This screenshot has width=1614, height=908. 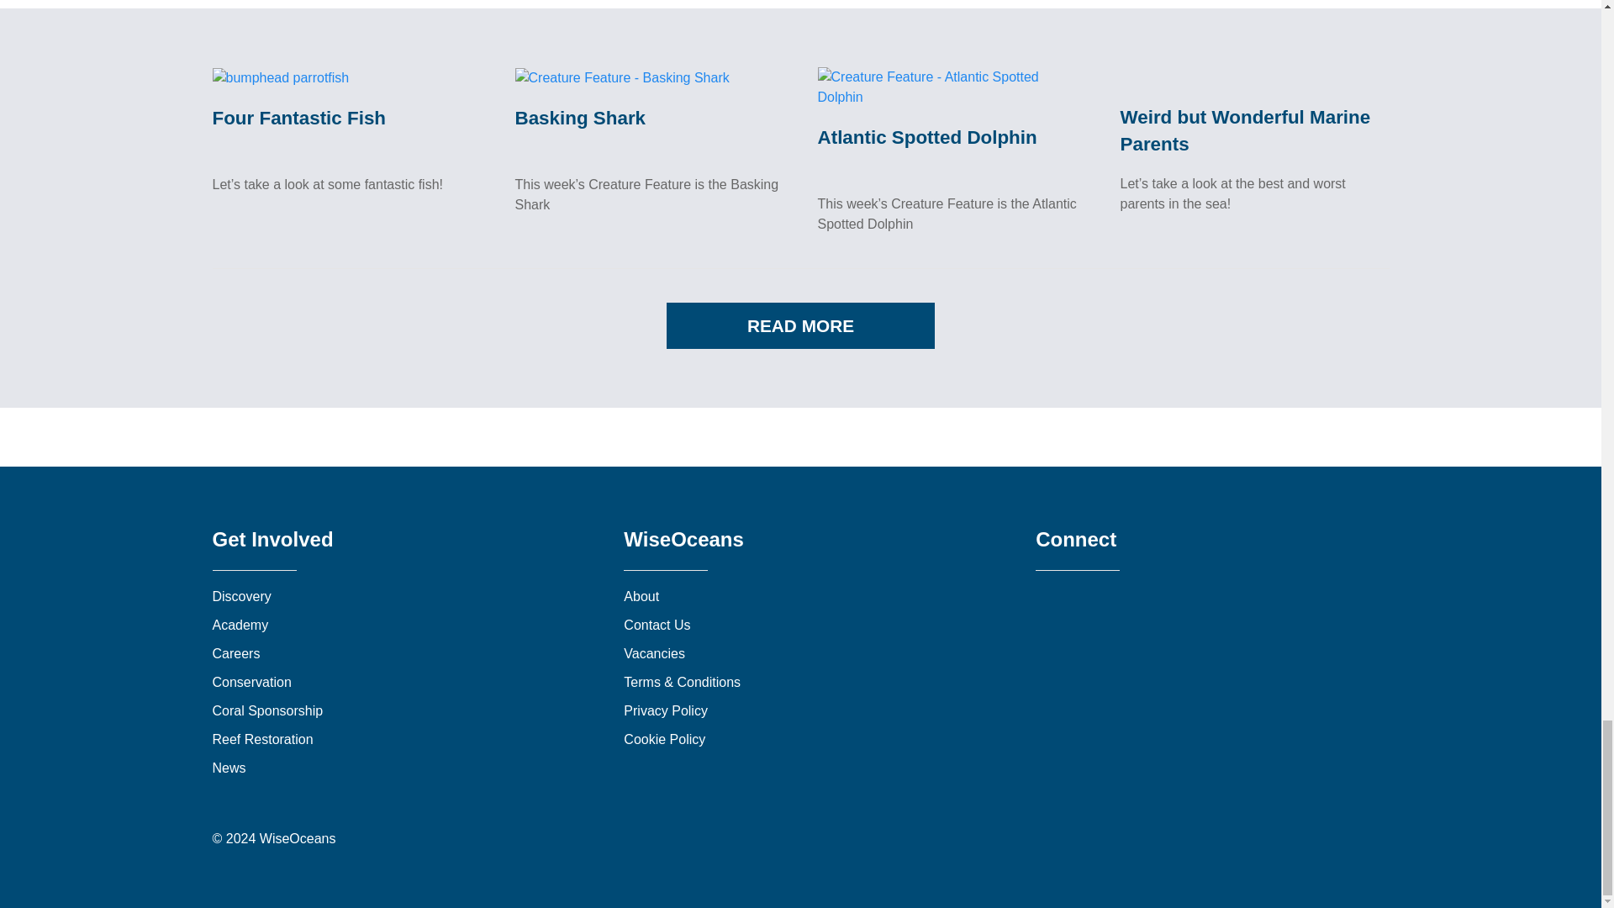 What do you see at coordinates (279, 77) in the screenshot?
I see `Four Fantastic Fish` at bounding box center [279, 77].